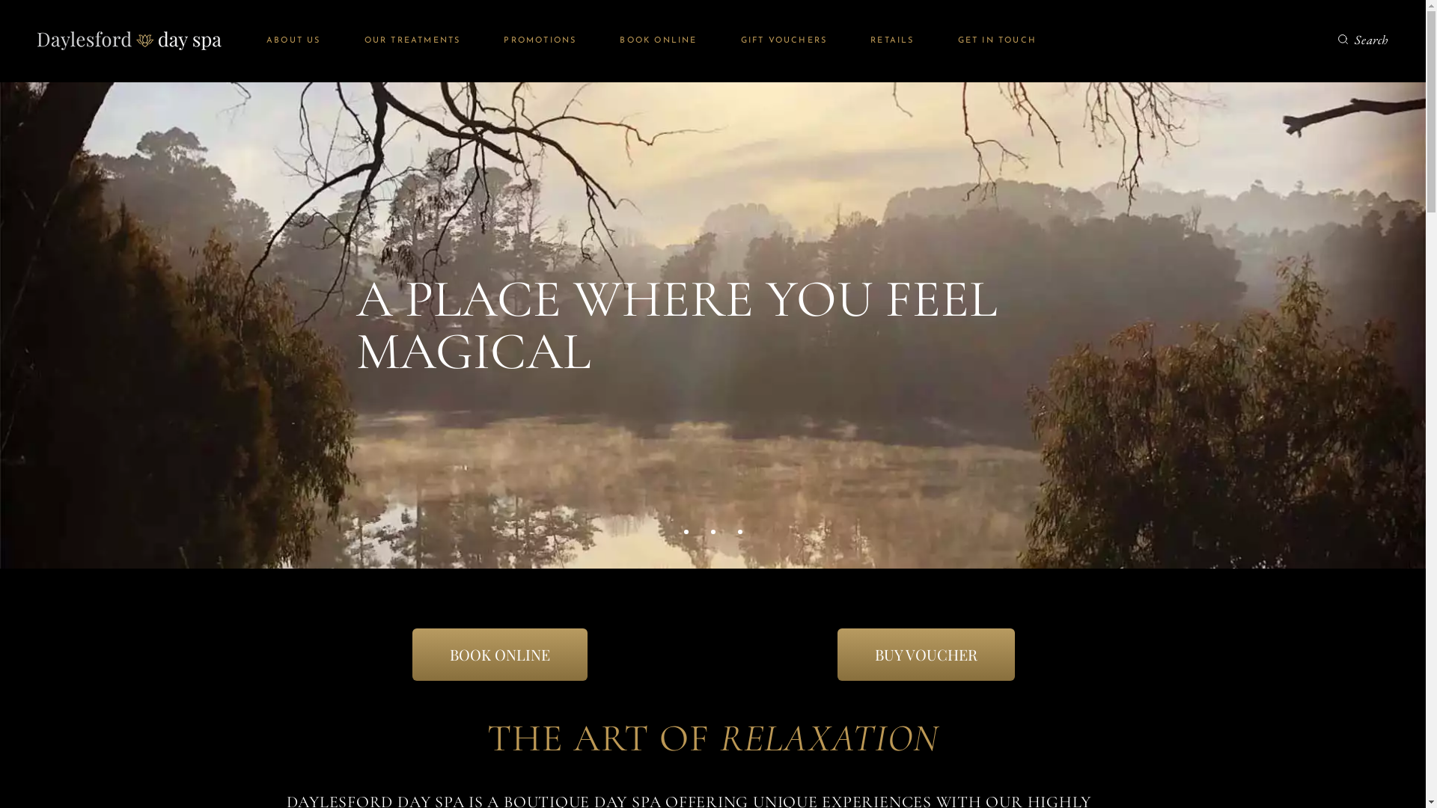  Describe the element at coordinates (413, 40) in the screenshot. I see `OUR TREATMENTS` at that location.